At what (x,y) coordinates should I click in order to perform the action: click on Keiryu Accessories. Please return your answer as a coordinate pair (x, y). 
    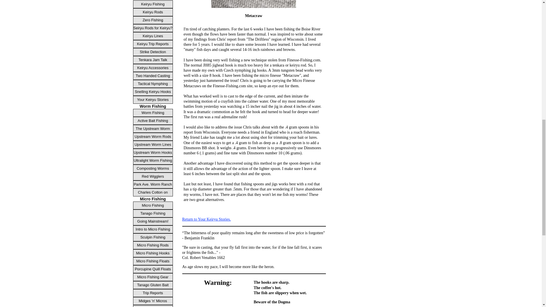
    Looking at the image, I should click on (153, 68).